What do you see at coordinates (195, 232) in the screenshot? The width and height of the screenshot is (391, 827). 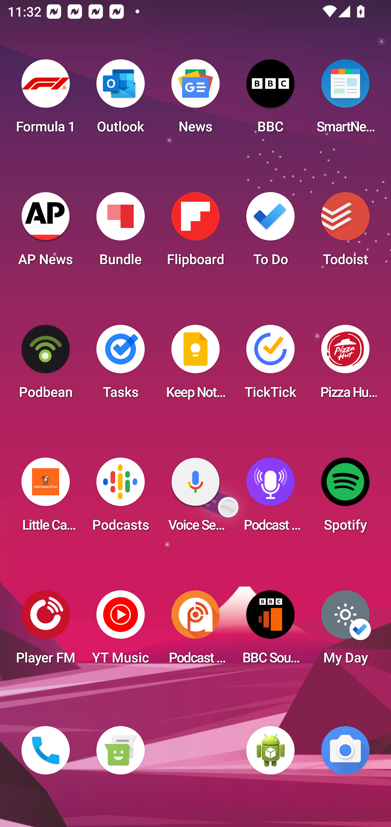 I see `Flipboard` at bounding box center [195, 232].